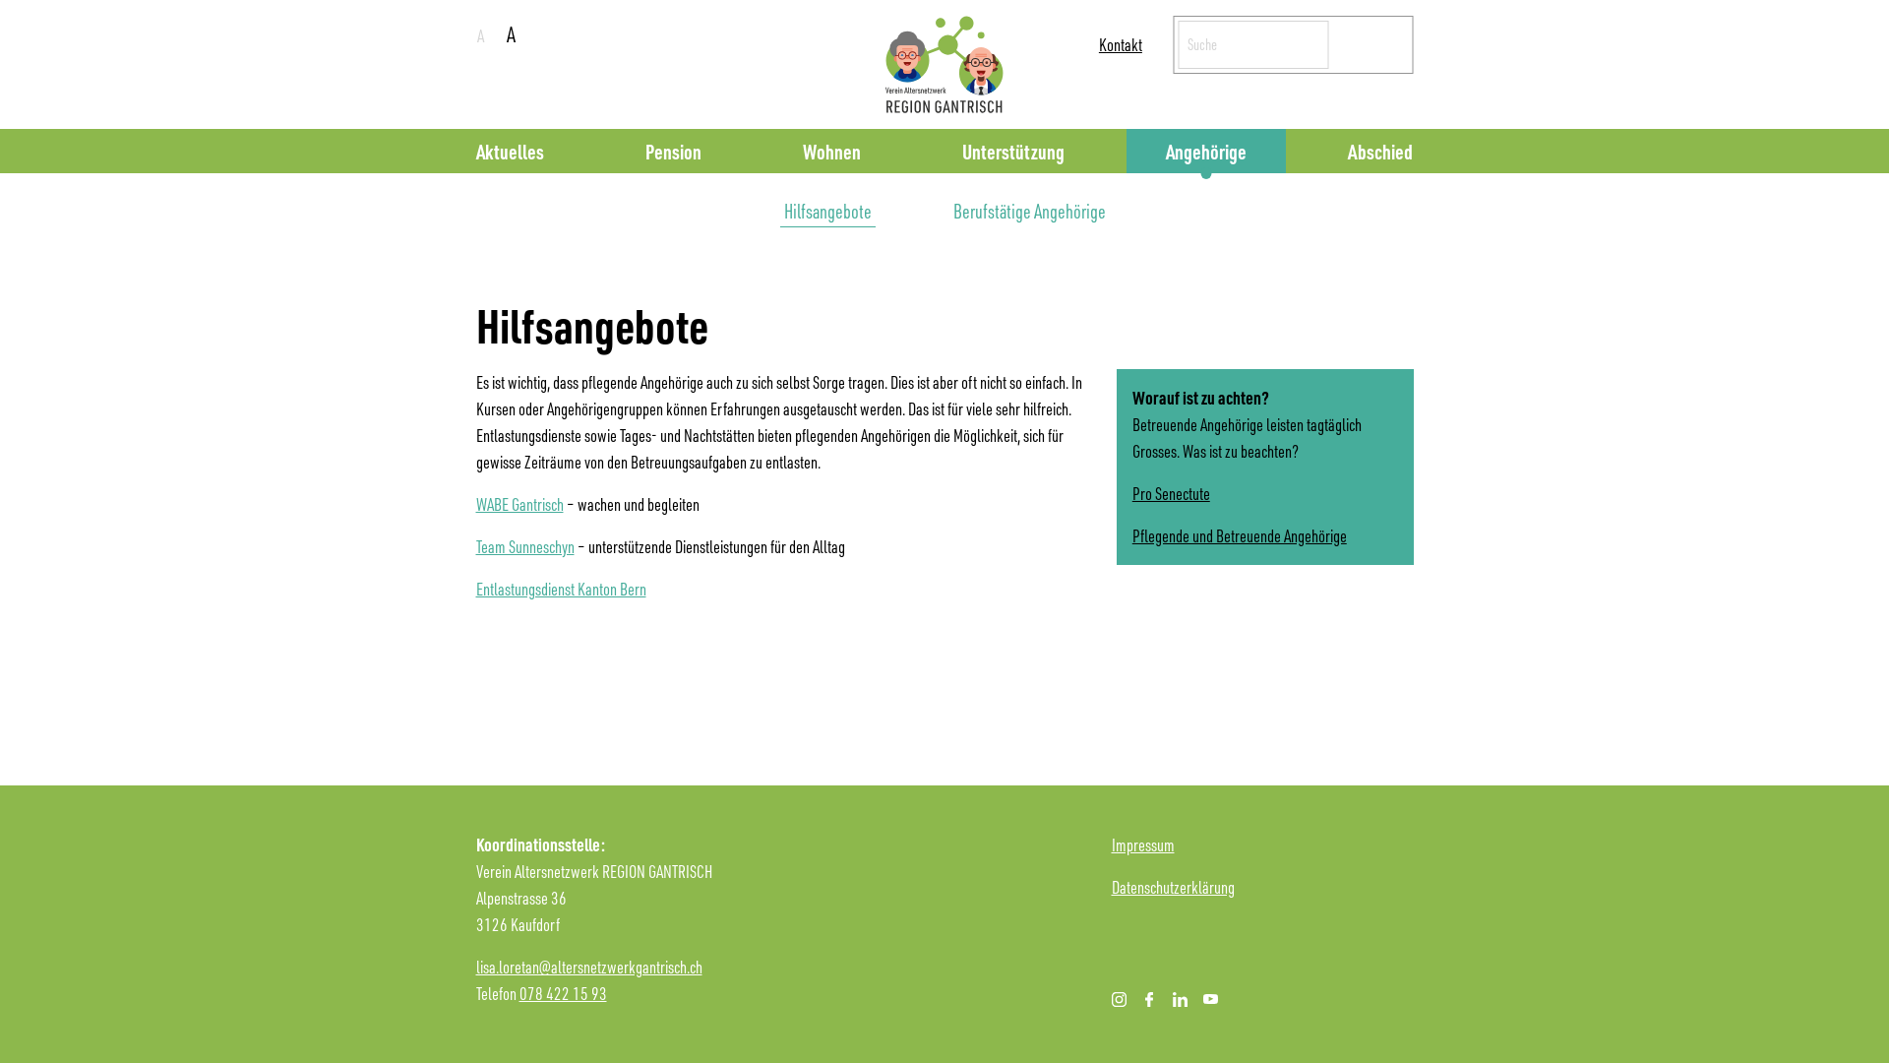 The height and width of the screenshot is (1063, 1889). Describe the element at coordinates (1380, 152) in the screenshot. I see `Abschied` at that location.